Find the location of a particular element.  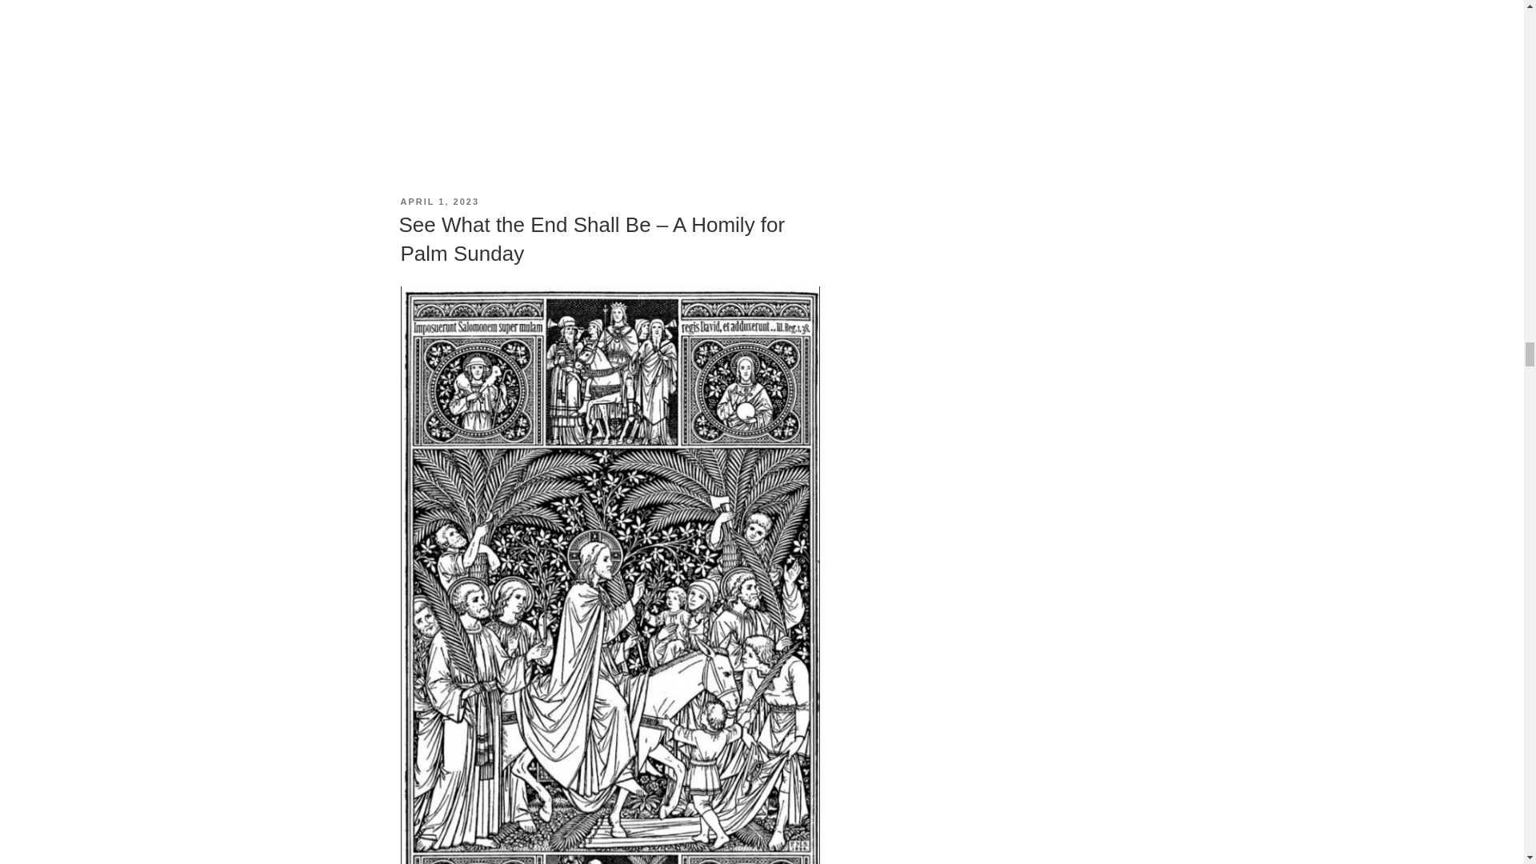

APRIL 1, 2023 is located at coordinates (439, 202).